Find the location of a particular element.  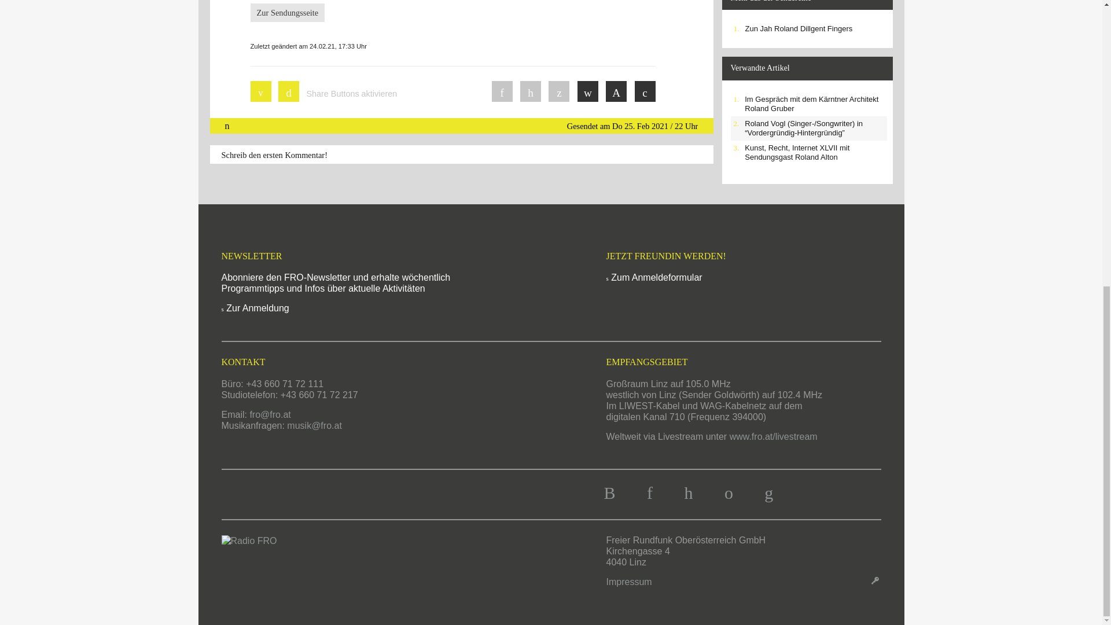

Auf Facebook teilen is located at coordinates (502, 91).